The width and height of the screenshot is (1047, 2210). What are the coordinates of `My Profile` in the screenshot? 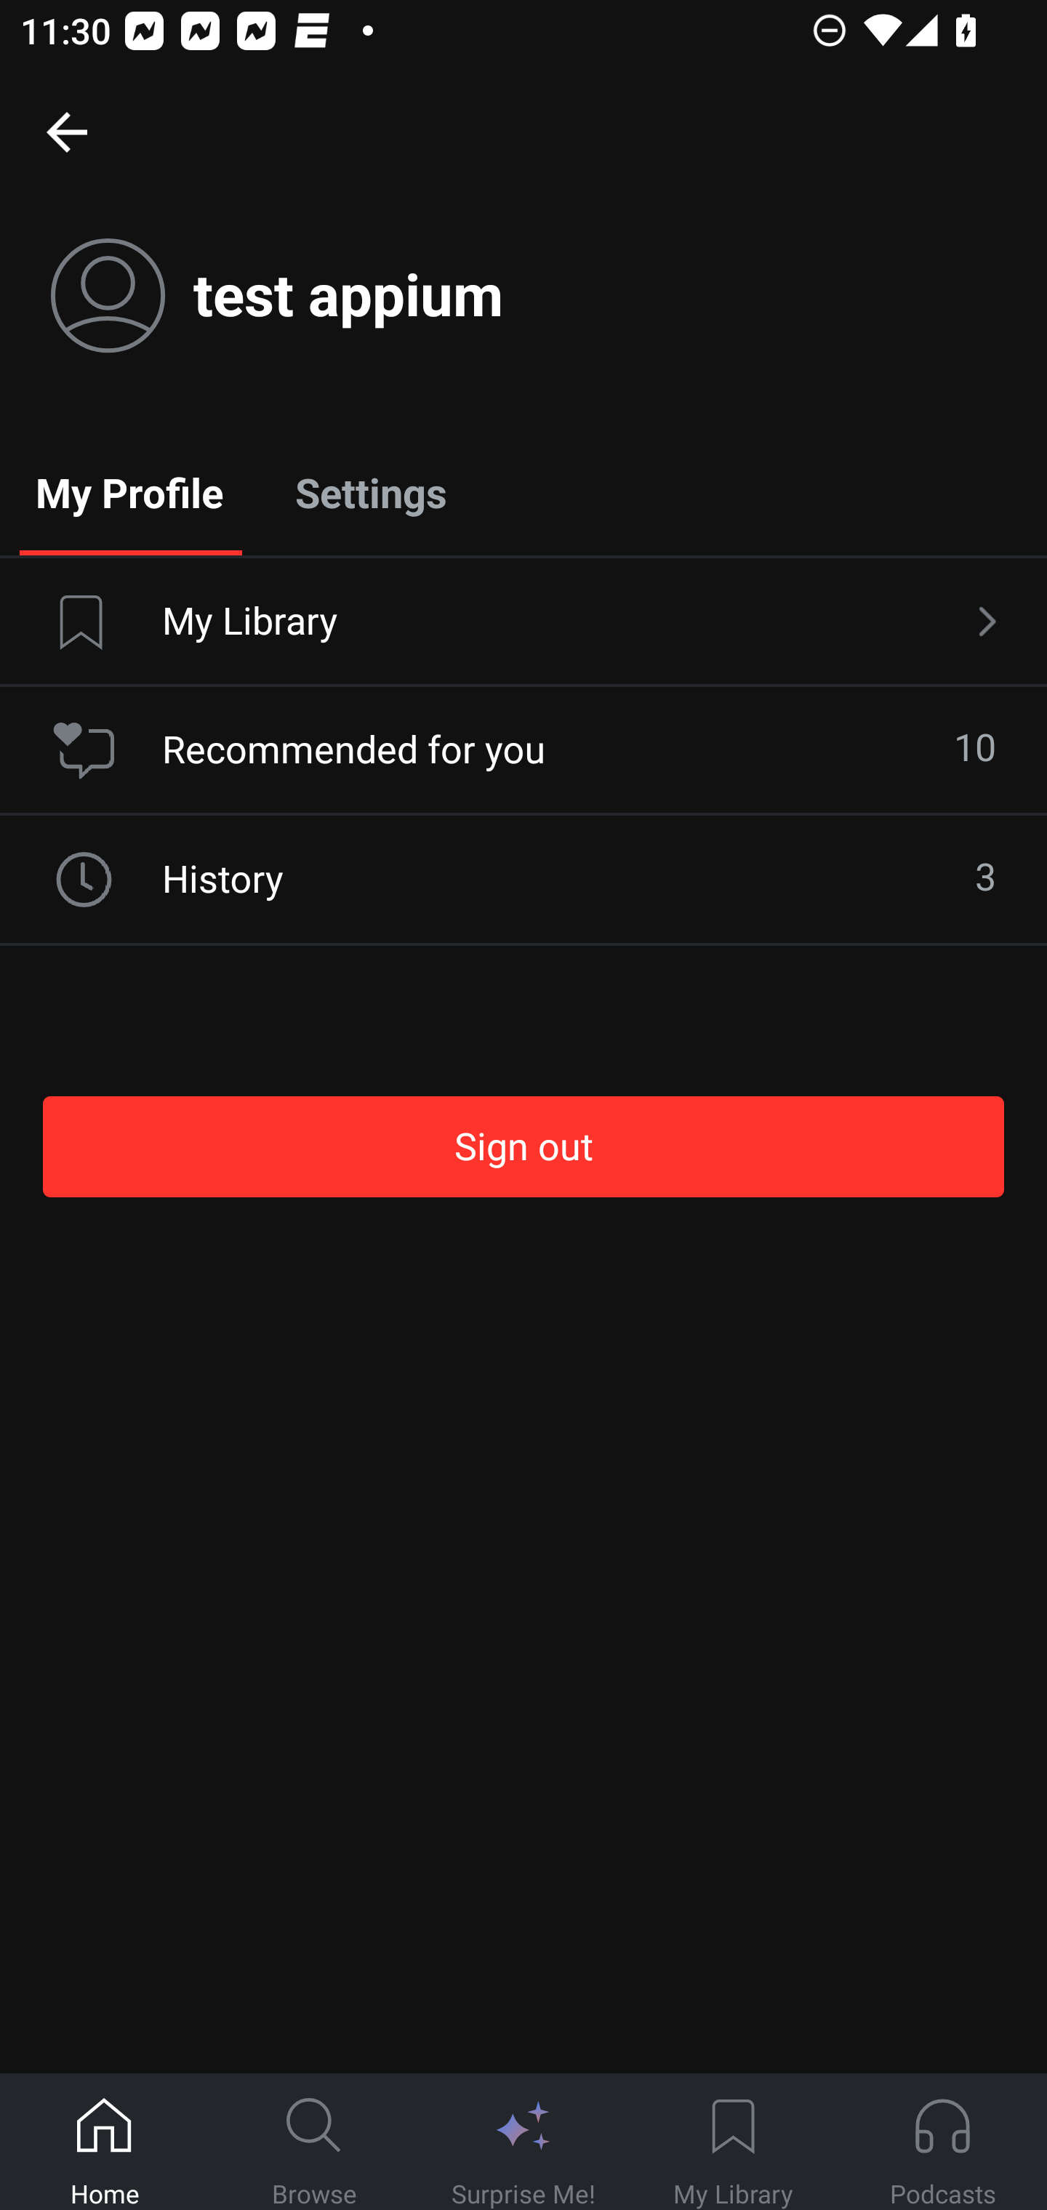 It's located at (129, 491).